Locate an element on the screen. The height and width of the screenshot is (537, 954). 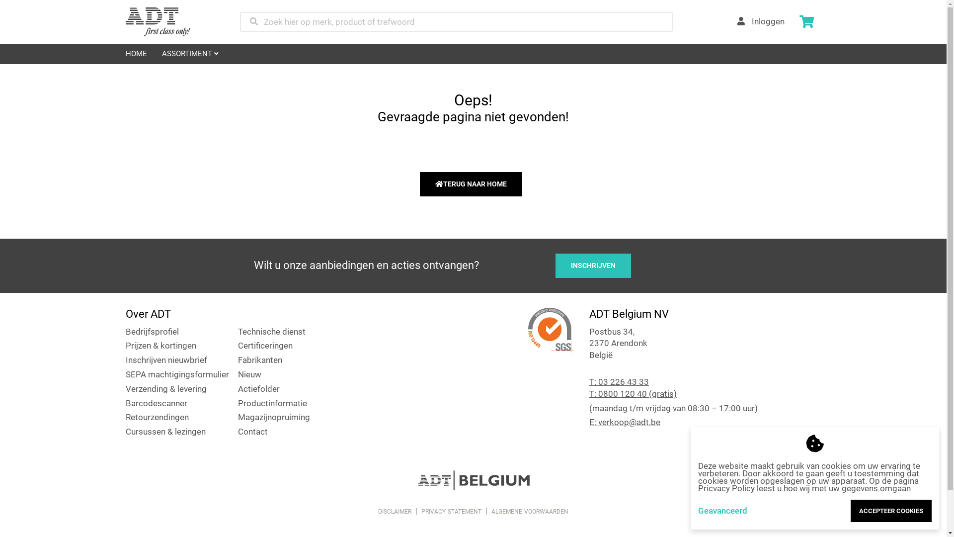
algemene voorwaarden is located at coordinates (530, 511).